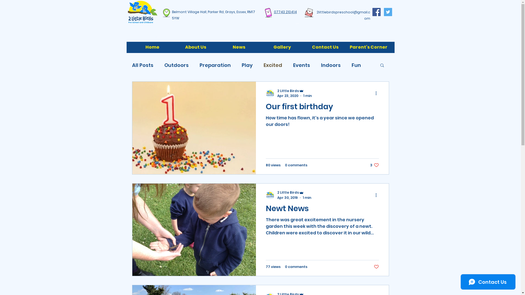 This screenshot has height=295, width=525. I want to click on 3 likes. Post not marked as liked
3, so click(375, 165).